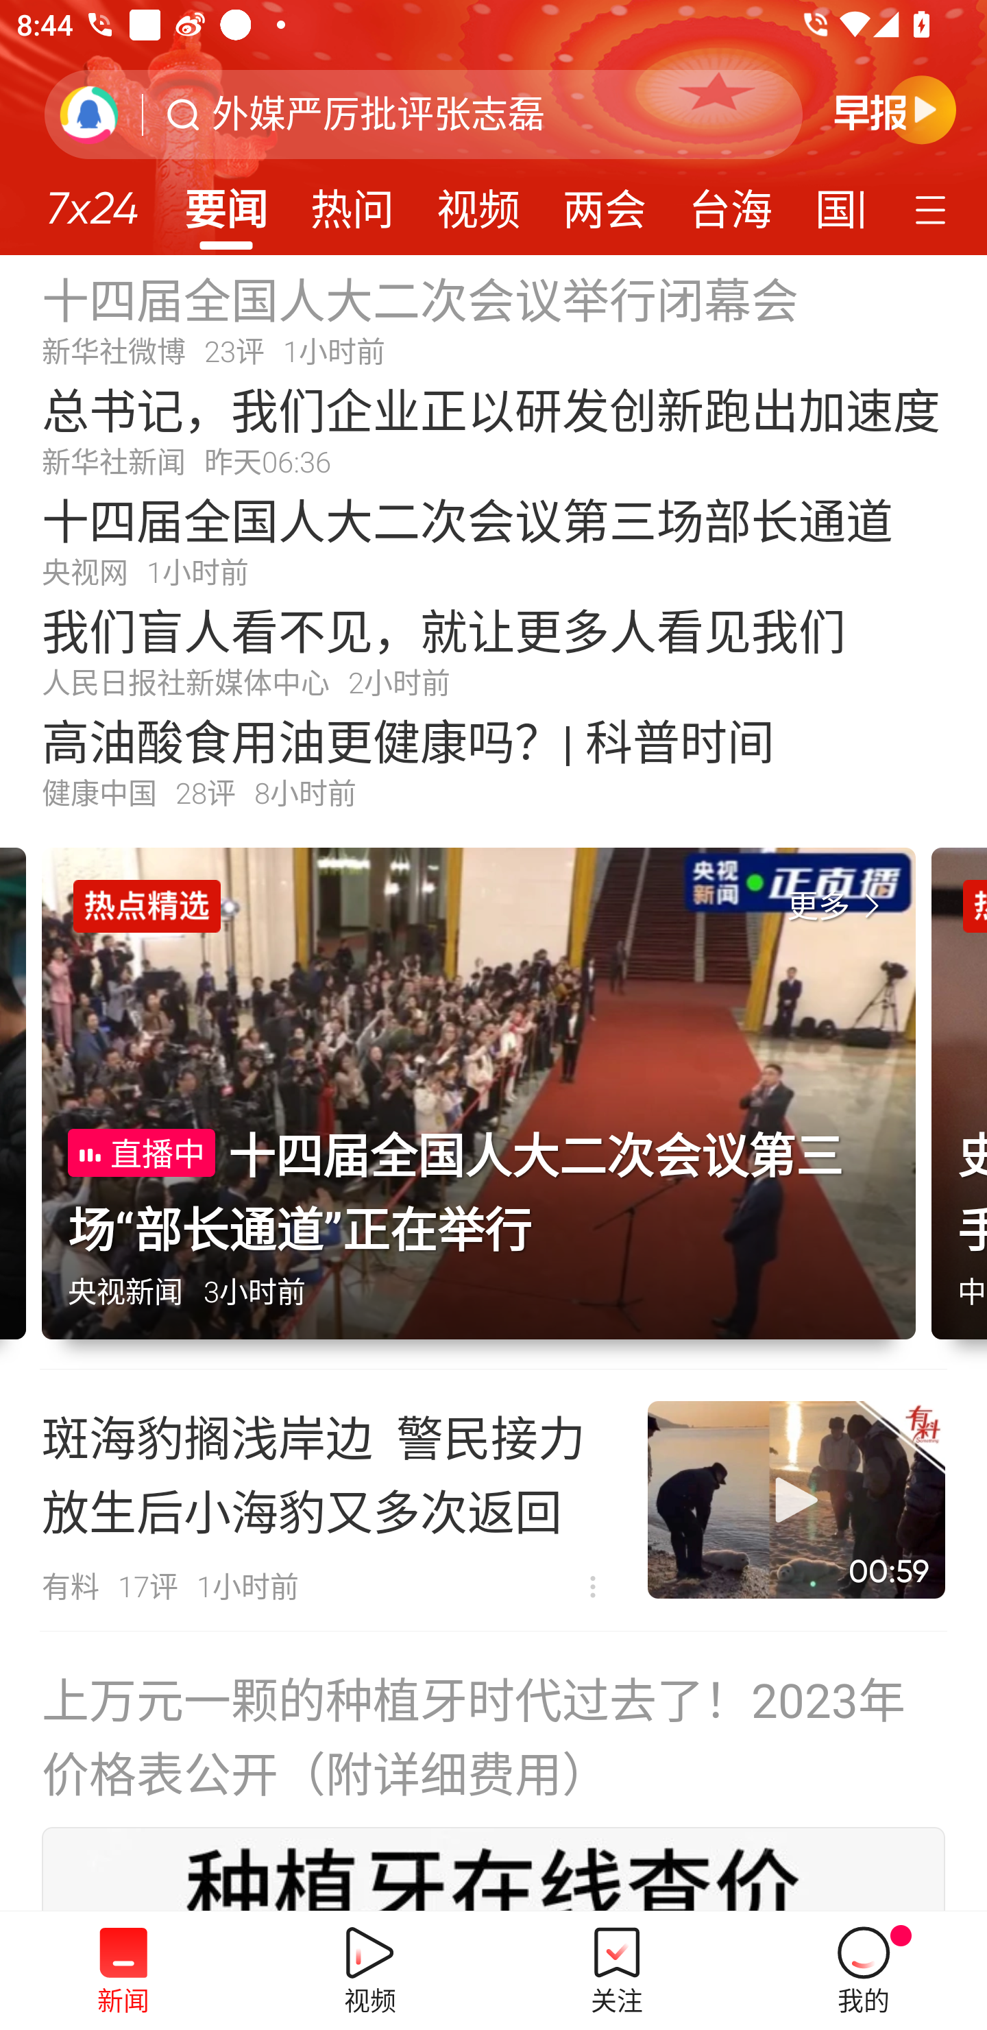 This screenshot has height=2030, width=987. What do you see at coordinates (493, 1500) in the screenshot?
I see `斑海豹搁浅岸边  警民接力放生后小海豹又多次返回 有料 17评 1小时前  不感兴趣 00:59` at bounding box center [493, 1500].